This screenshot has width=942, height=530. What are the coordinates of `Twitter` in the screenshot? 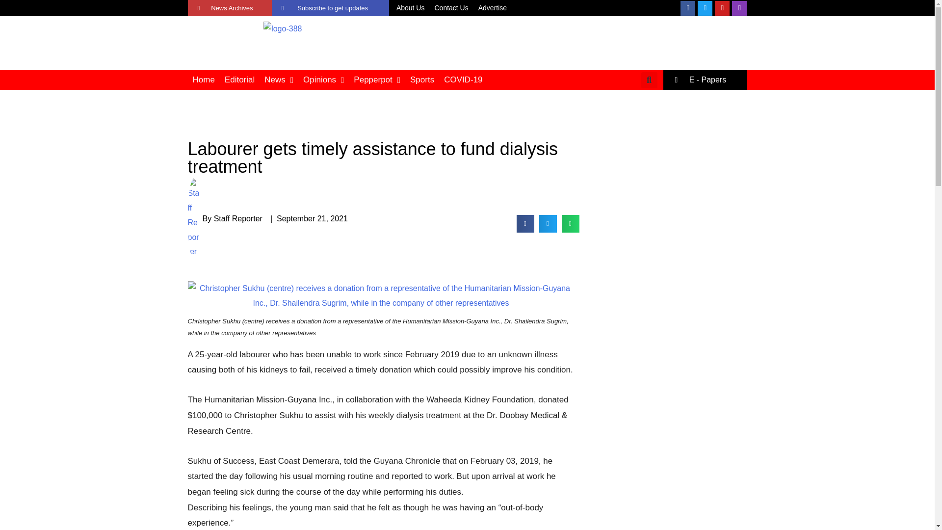 It's located at (705, 8).